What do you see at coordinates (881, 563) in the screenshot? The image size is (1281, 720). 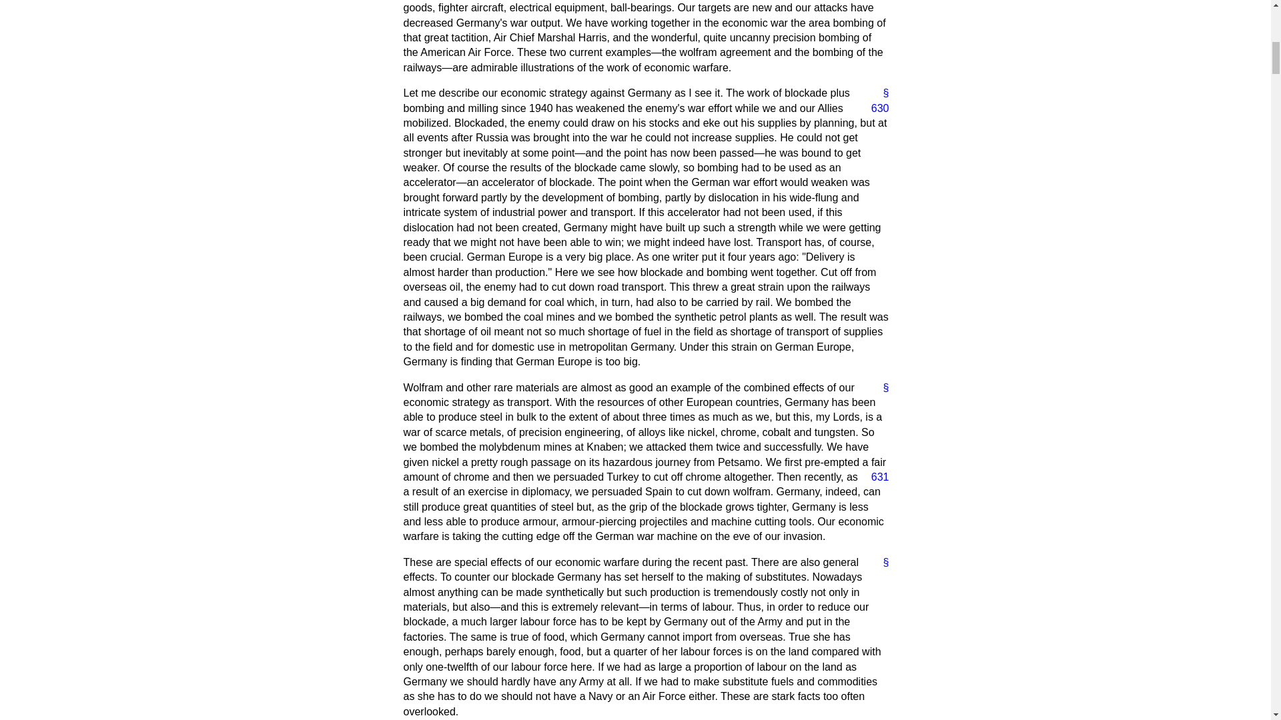 I see `Link to this contribution` at bounding box center [881, 563].